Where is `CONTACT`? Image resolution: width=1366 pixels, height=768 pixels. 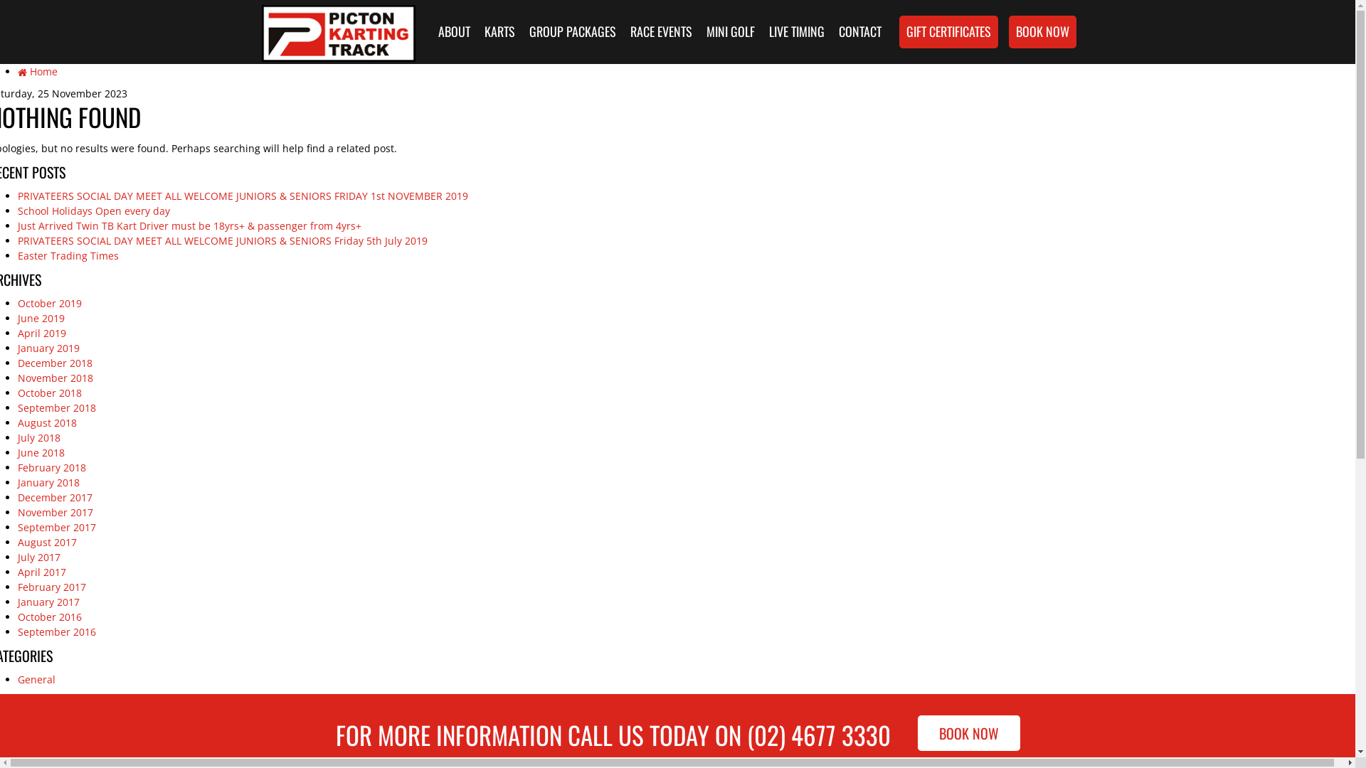 CONTACT is located at coordinates (859, 31).